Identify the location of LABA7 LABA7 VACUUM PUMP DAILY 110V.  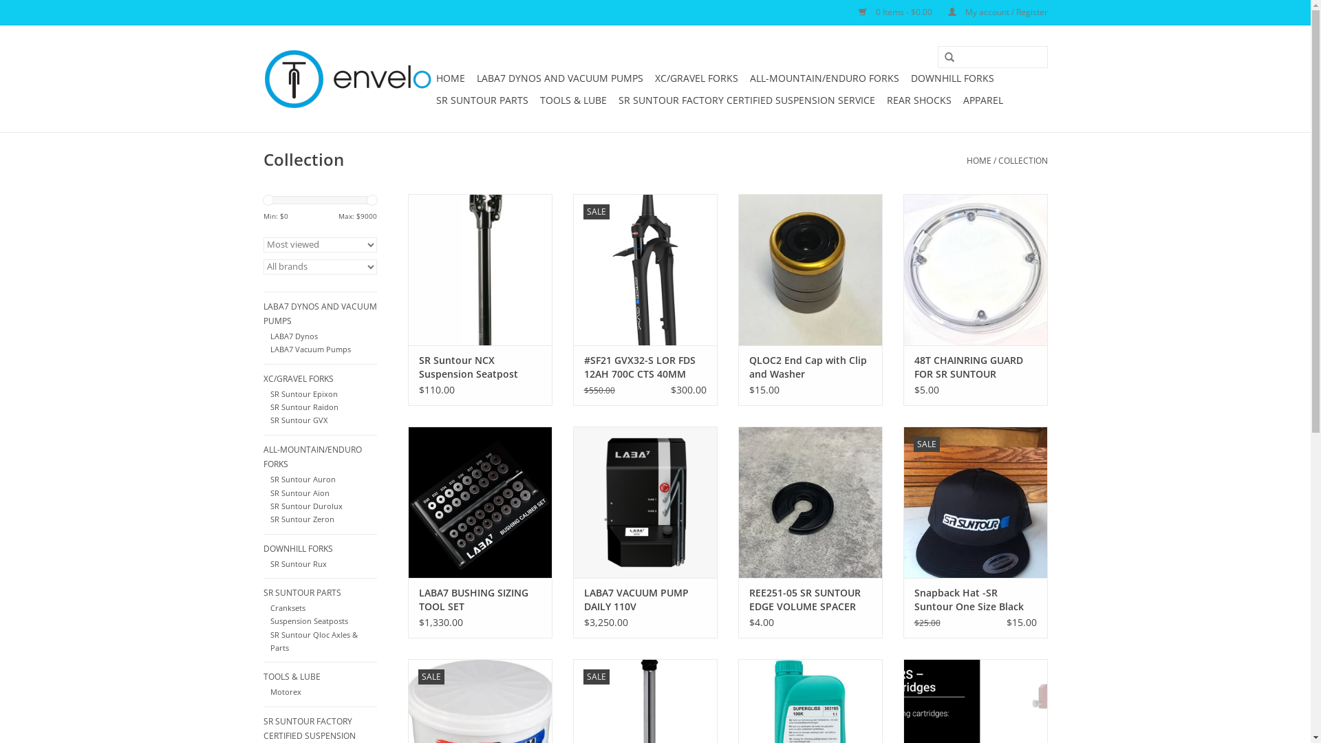
(645, 502).